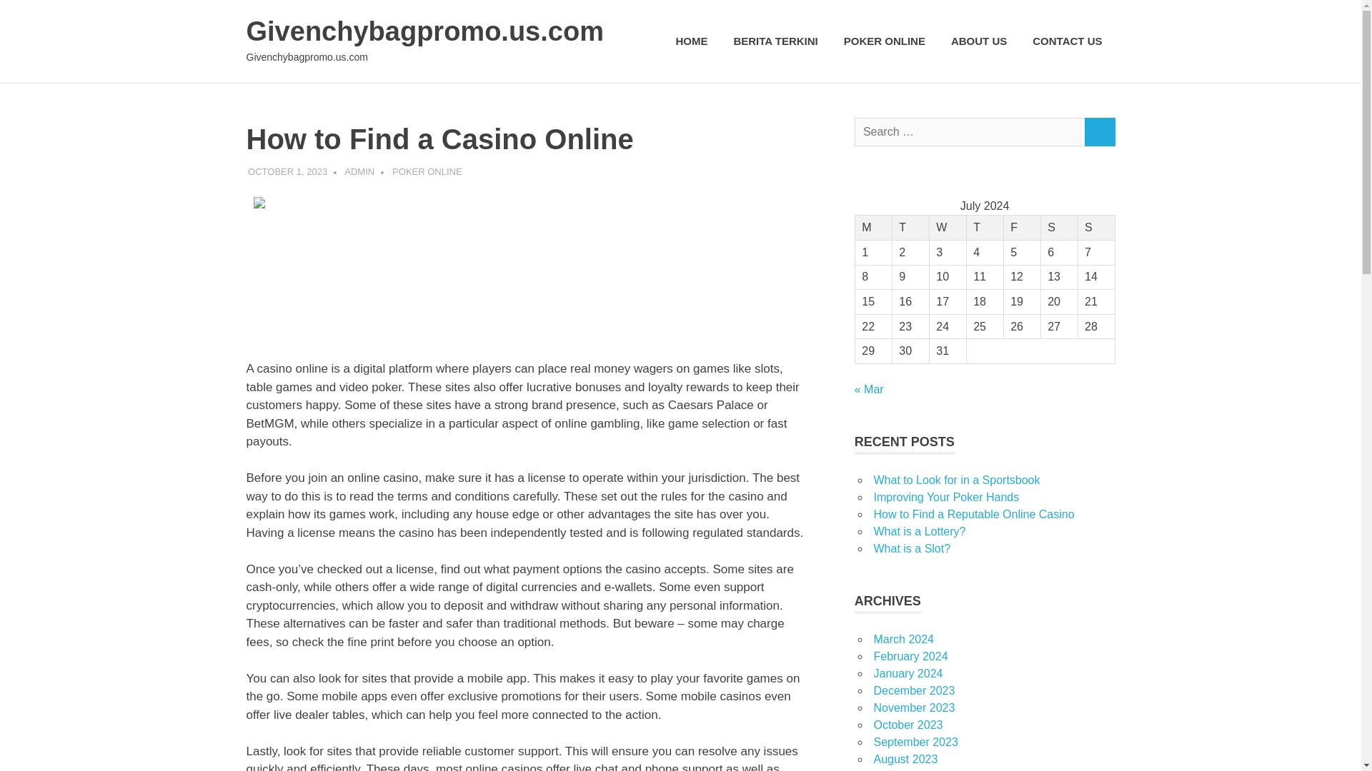 Image resolution: width=1372 pixels, height=771 pixels. I want to click on POKER ONLINE, so click(427, 171).